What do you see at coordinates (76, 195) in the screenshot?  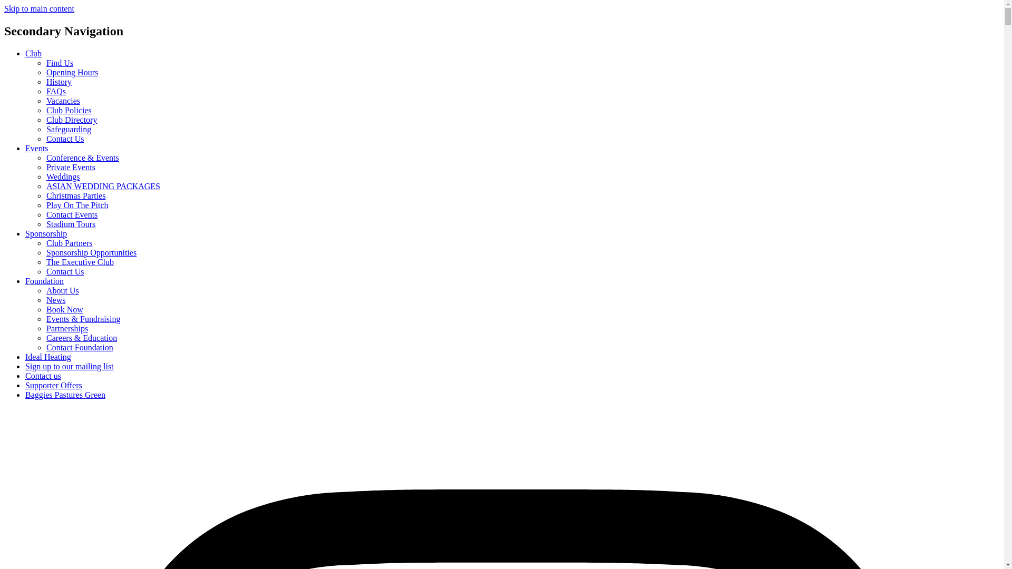 I see `Celebrate Christmas at The Hawthorns` at bounding box center [76, 195].